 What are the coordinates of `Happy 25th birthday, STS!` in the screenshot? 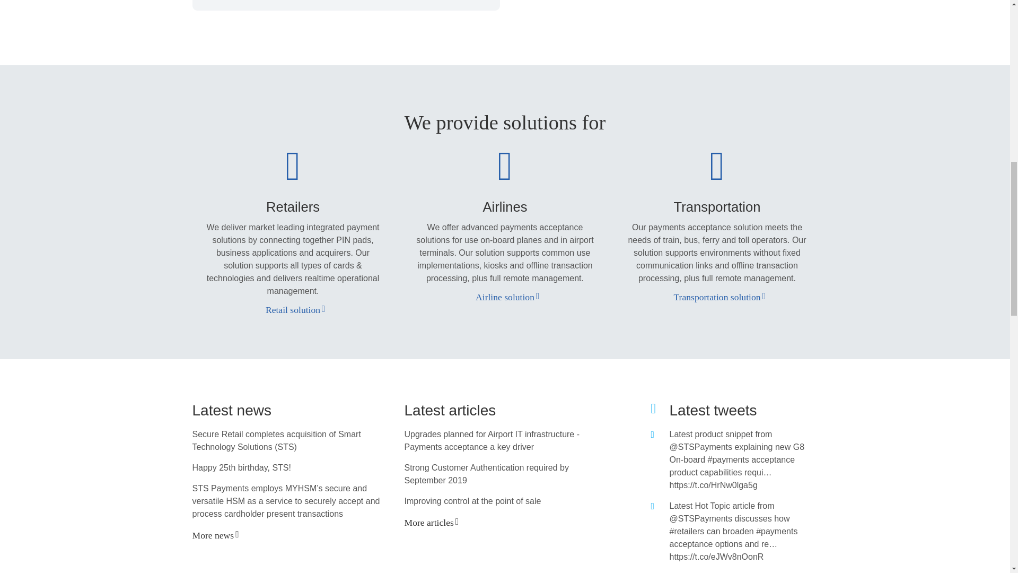 It's located at (241, 467).